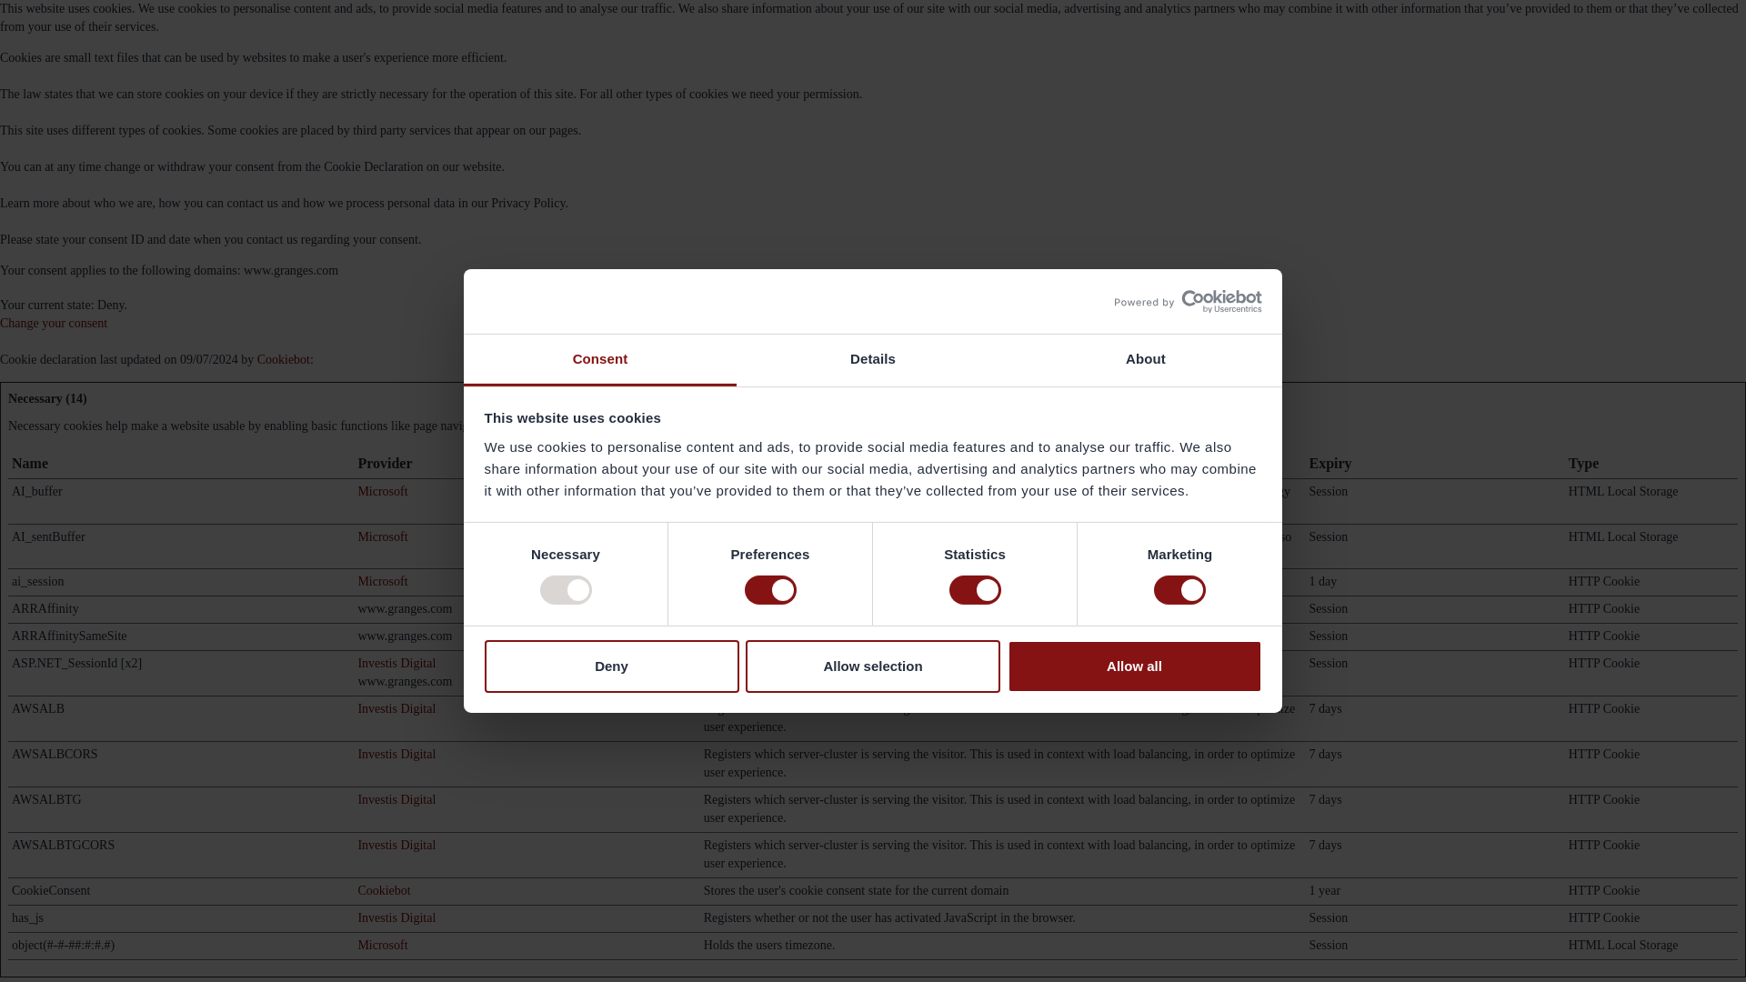 This screenshot has width=1746, height=982. I want to click on Investis Digital, so click(396, 754).